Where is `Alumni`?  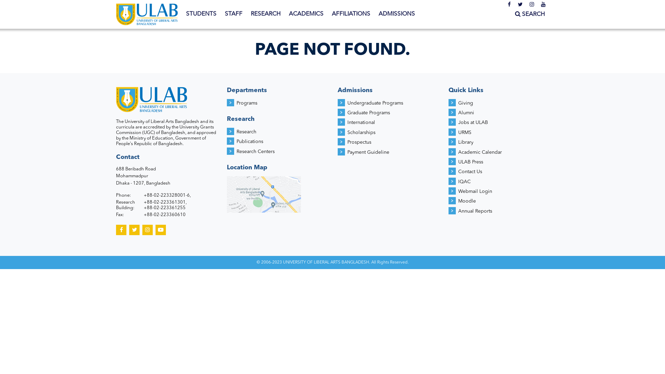 Alumni is located at coordinates (466, 113).